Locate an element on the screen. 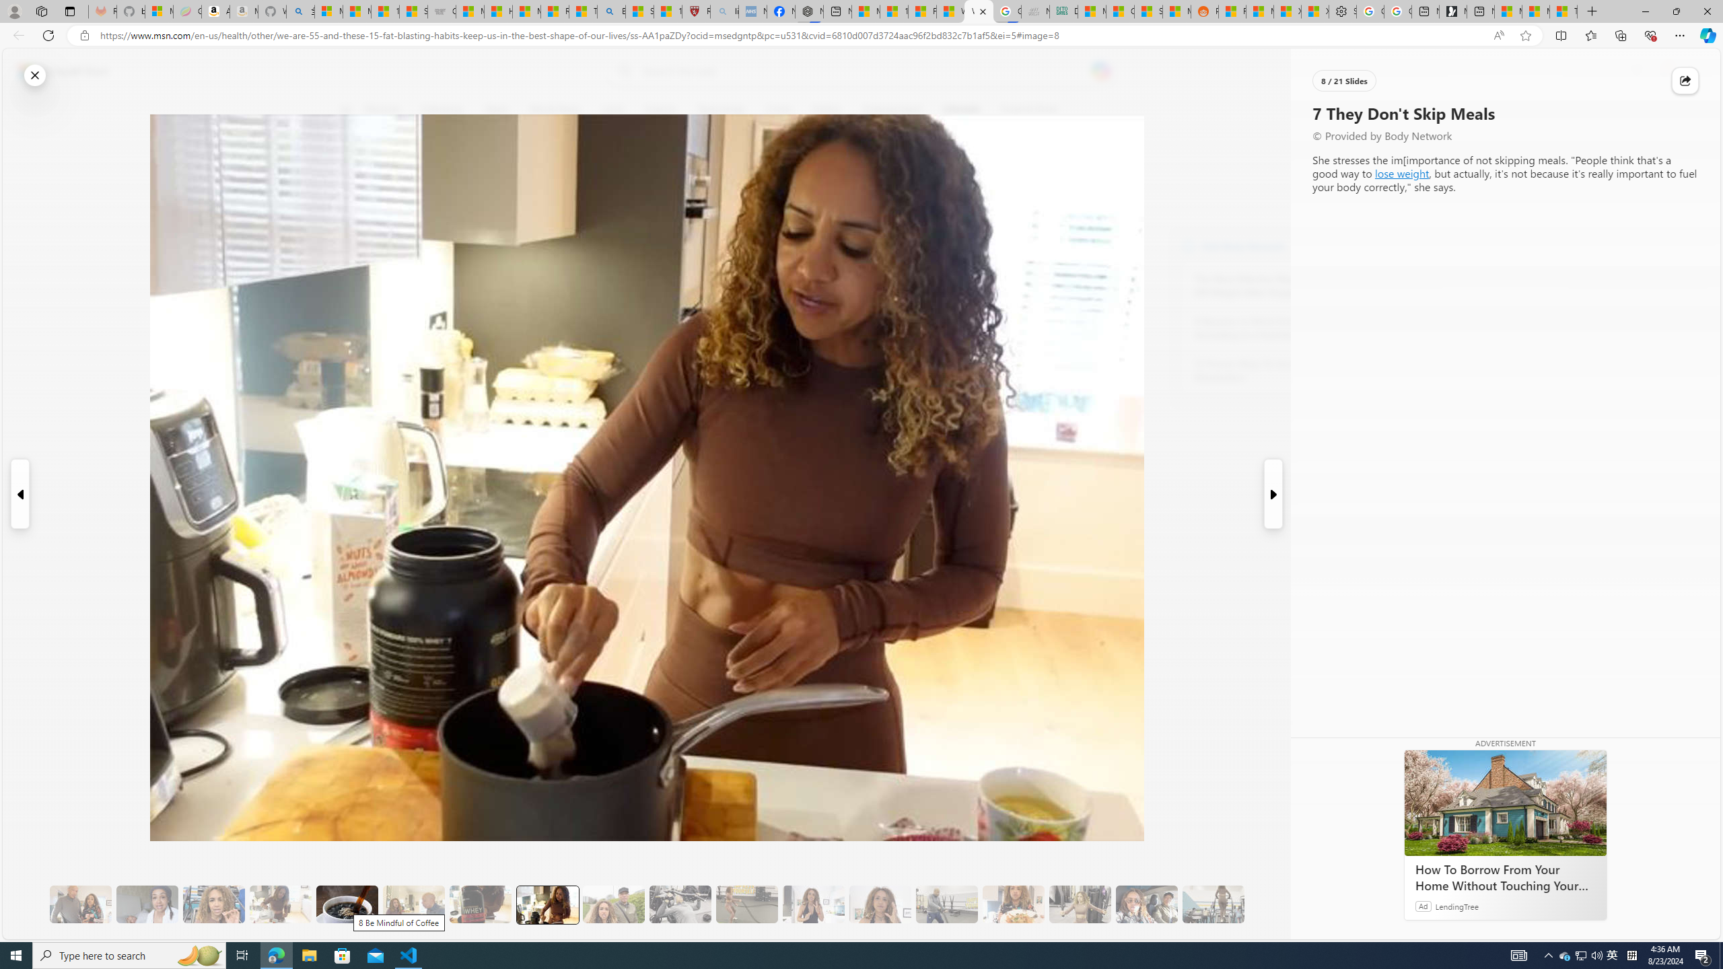 The height and width of the screenshot is (969, 1723). Microsoft Start is located at coordinates (1536, 11).